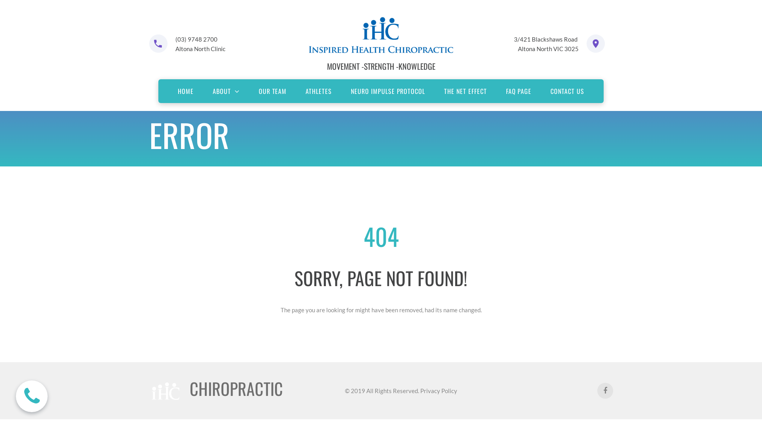  I want to click on (03) 9748 2700, so click(196, 39).